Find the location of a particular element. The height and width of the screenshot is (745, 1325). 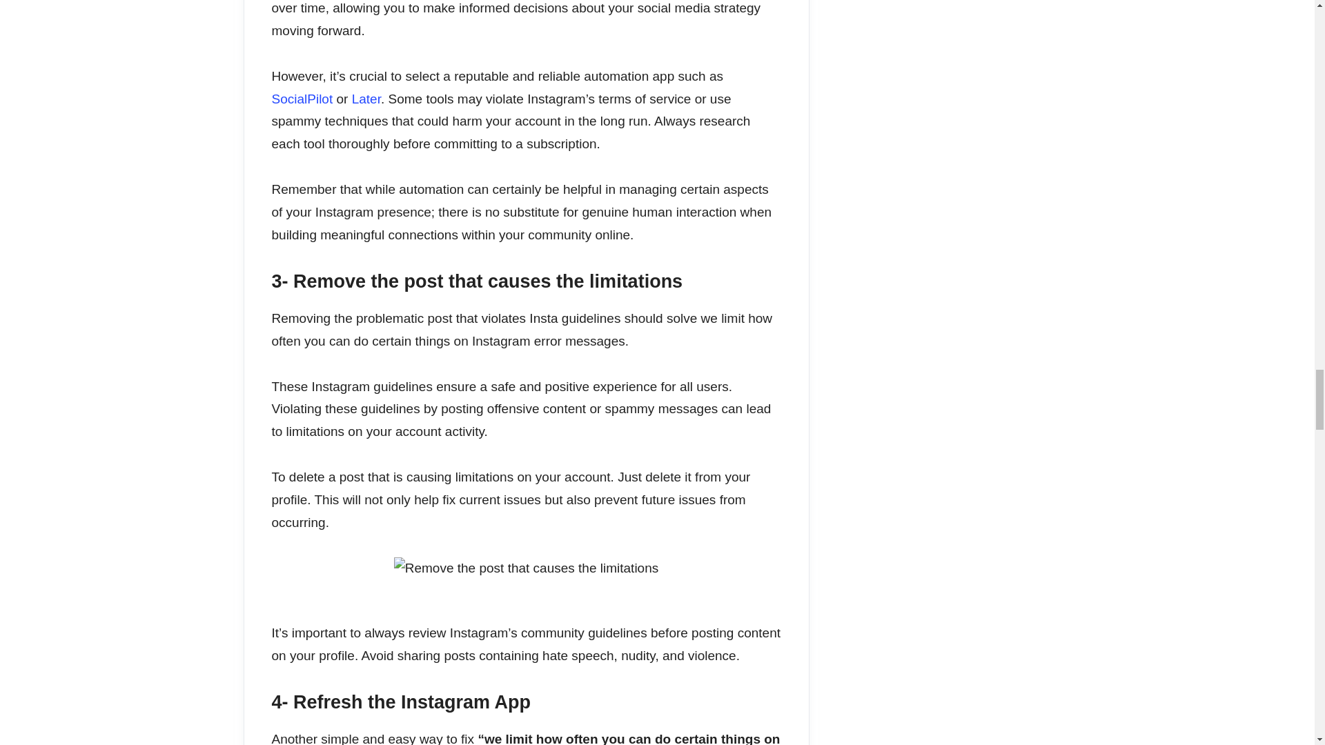

SocialPilot is located at coordinates (302, 99).